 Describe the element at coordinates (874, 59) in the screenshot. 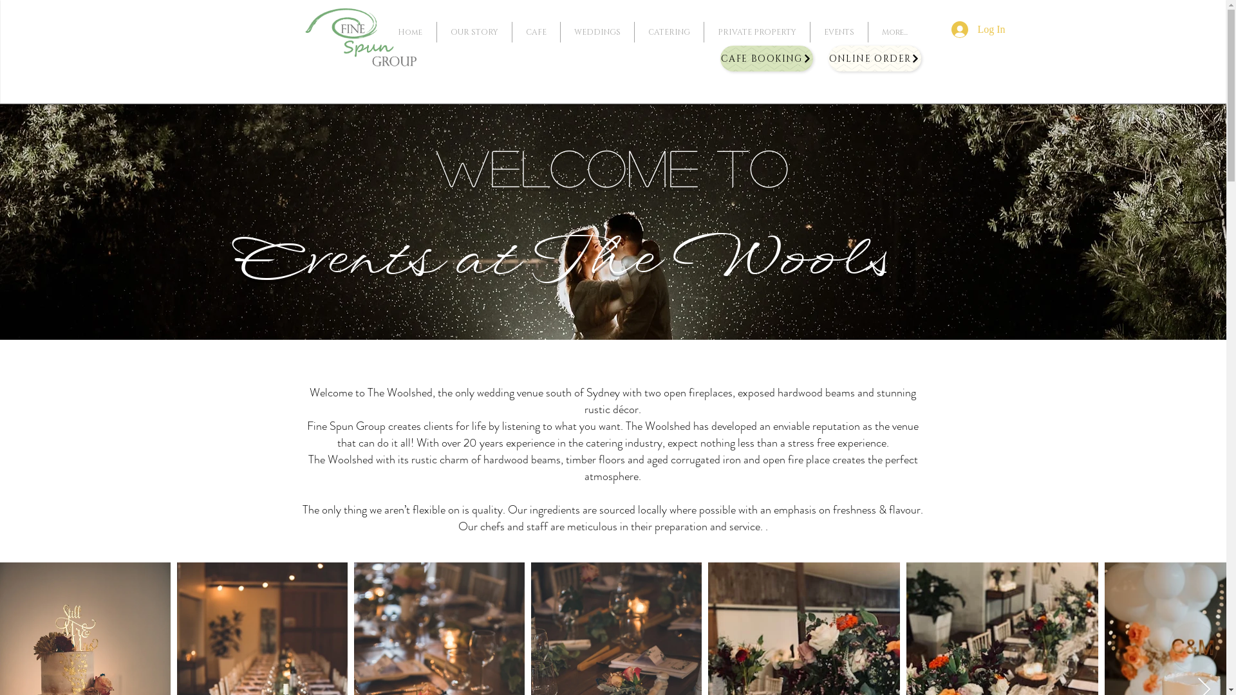

I see `ONLINE ORDER` at that location.